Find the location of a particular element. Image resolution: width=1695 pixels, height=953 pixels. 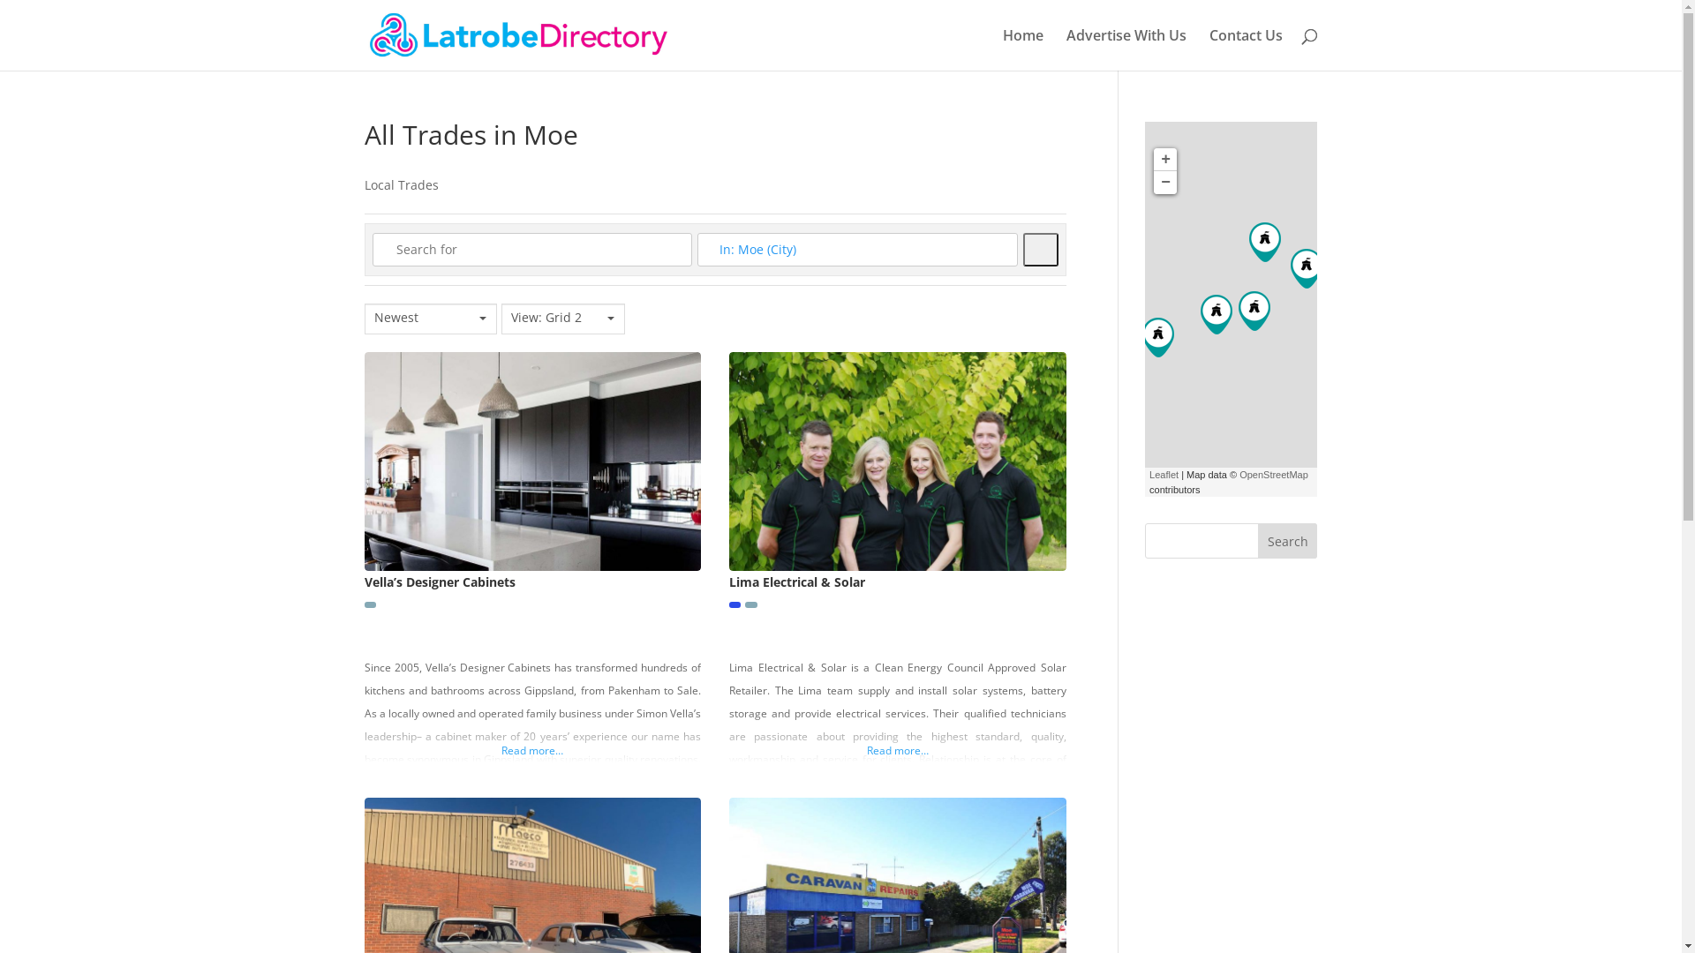

Home is located at coordinates (1023, 49).